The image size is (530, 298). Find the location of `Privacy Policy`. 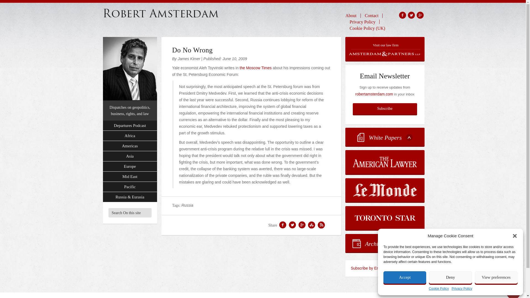

Privacy Policy is located at coordinates (363, 22).